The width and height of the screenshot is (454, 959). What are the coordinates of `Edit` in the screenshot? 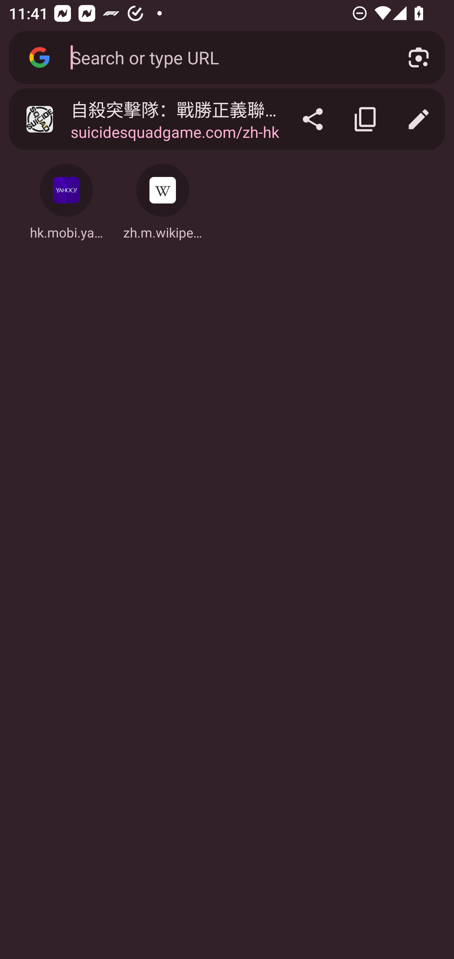 It's located at (419, 119).